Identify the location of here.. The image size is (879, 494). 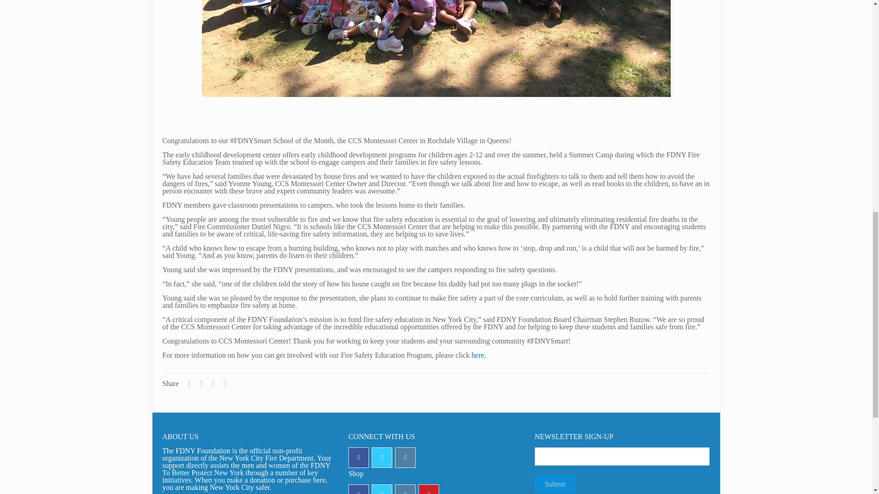
(478, 355).